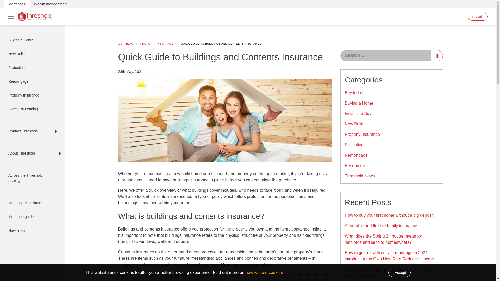 This screenshot has height=281, width=500. What do you see at coordinates (157, 44) in the screenshot?
I see `PROPERTY INSURANCE` at bounding box center [157, 44].